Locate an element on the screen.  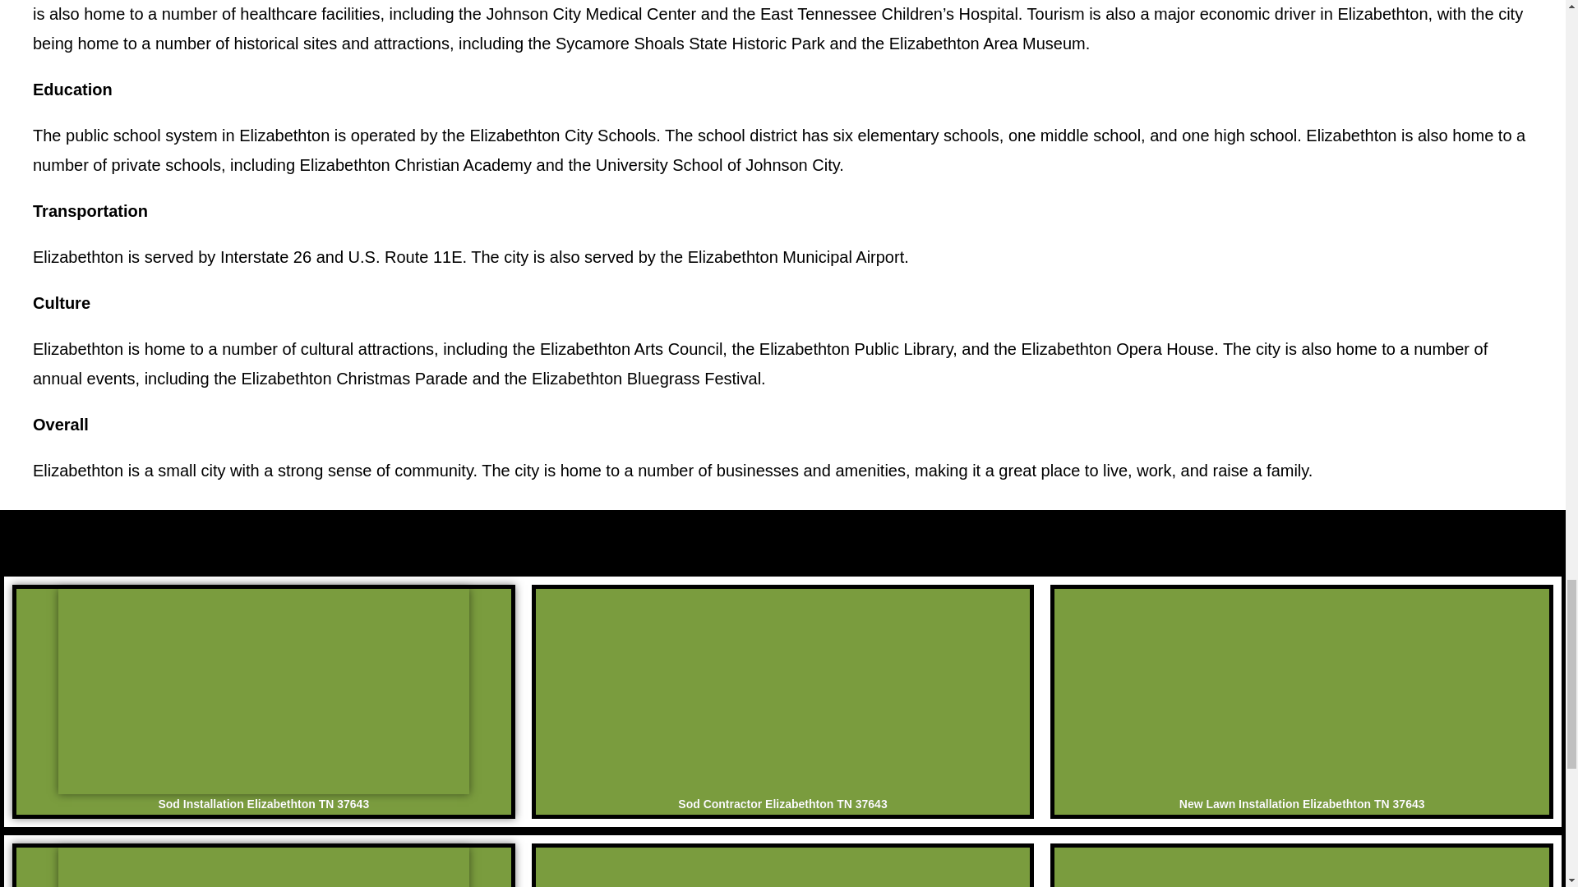
Sod Installation, Sod Contractor, New Lawn Installation is located at coordinates (263, 692).